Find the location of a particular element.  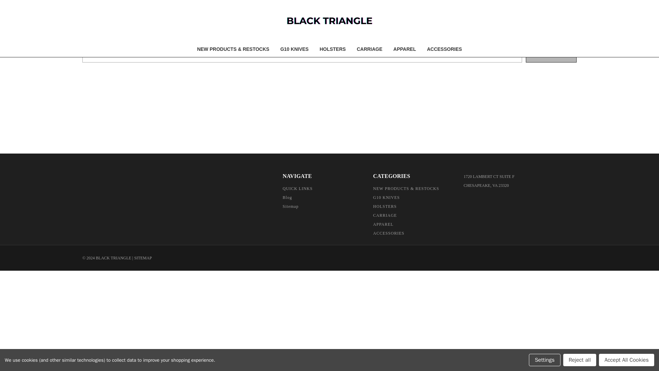

HOLSTERS is located at coordinates (332, 49).